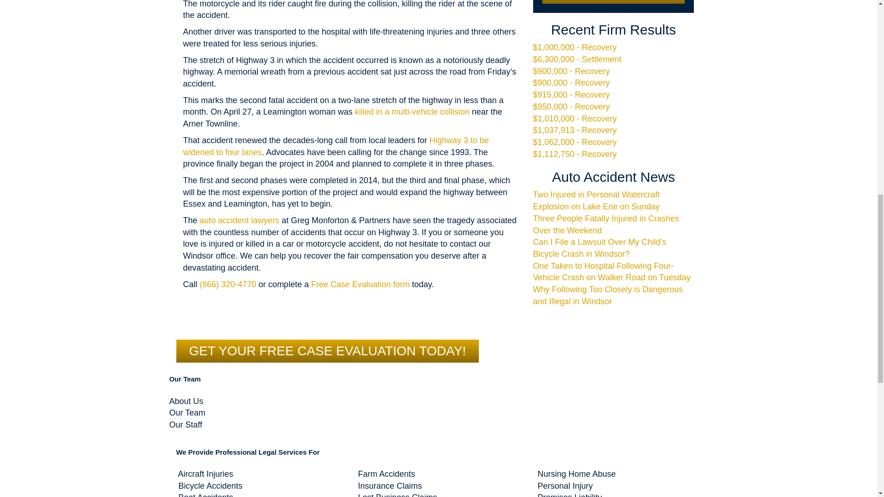  What do you see at coordinates (412, 111) in the screenshot?
I see `fatal accident` at bounding box center [412, 111].